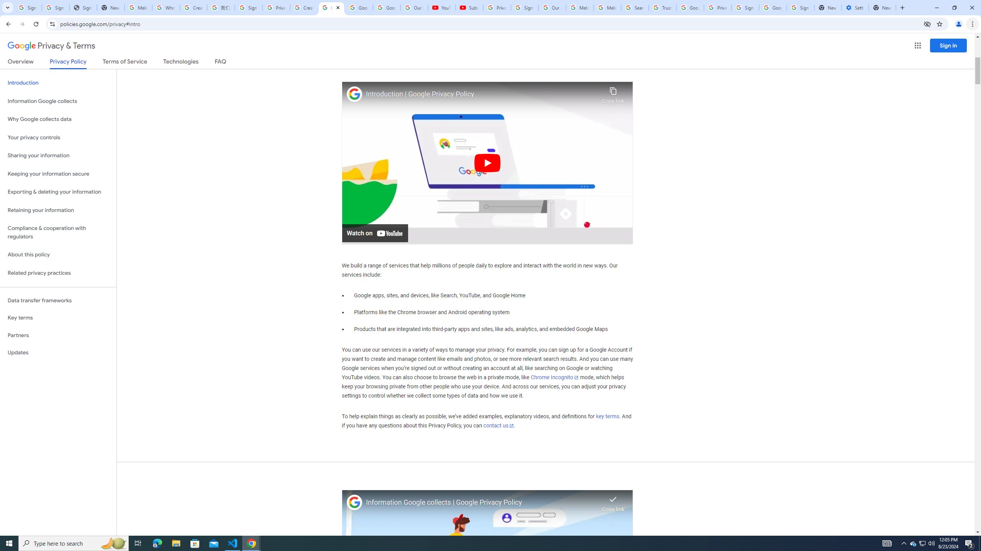  What do you see at coordinates (613, 93) in the screenshot?
I see `Copy link` at bounding box center [613, 93].